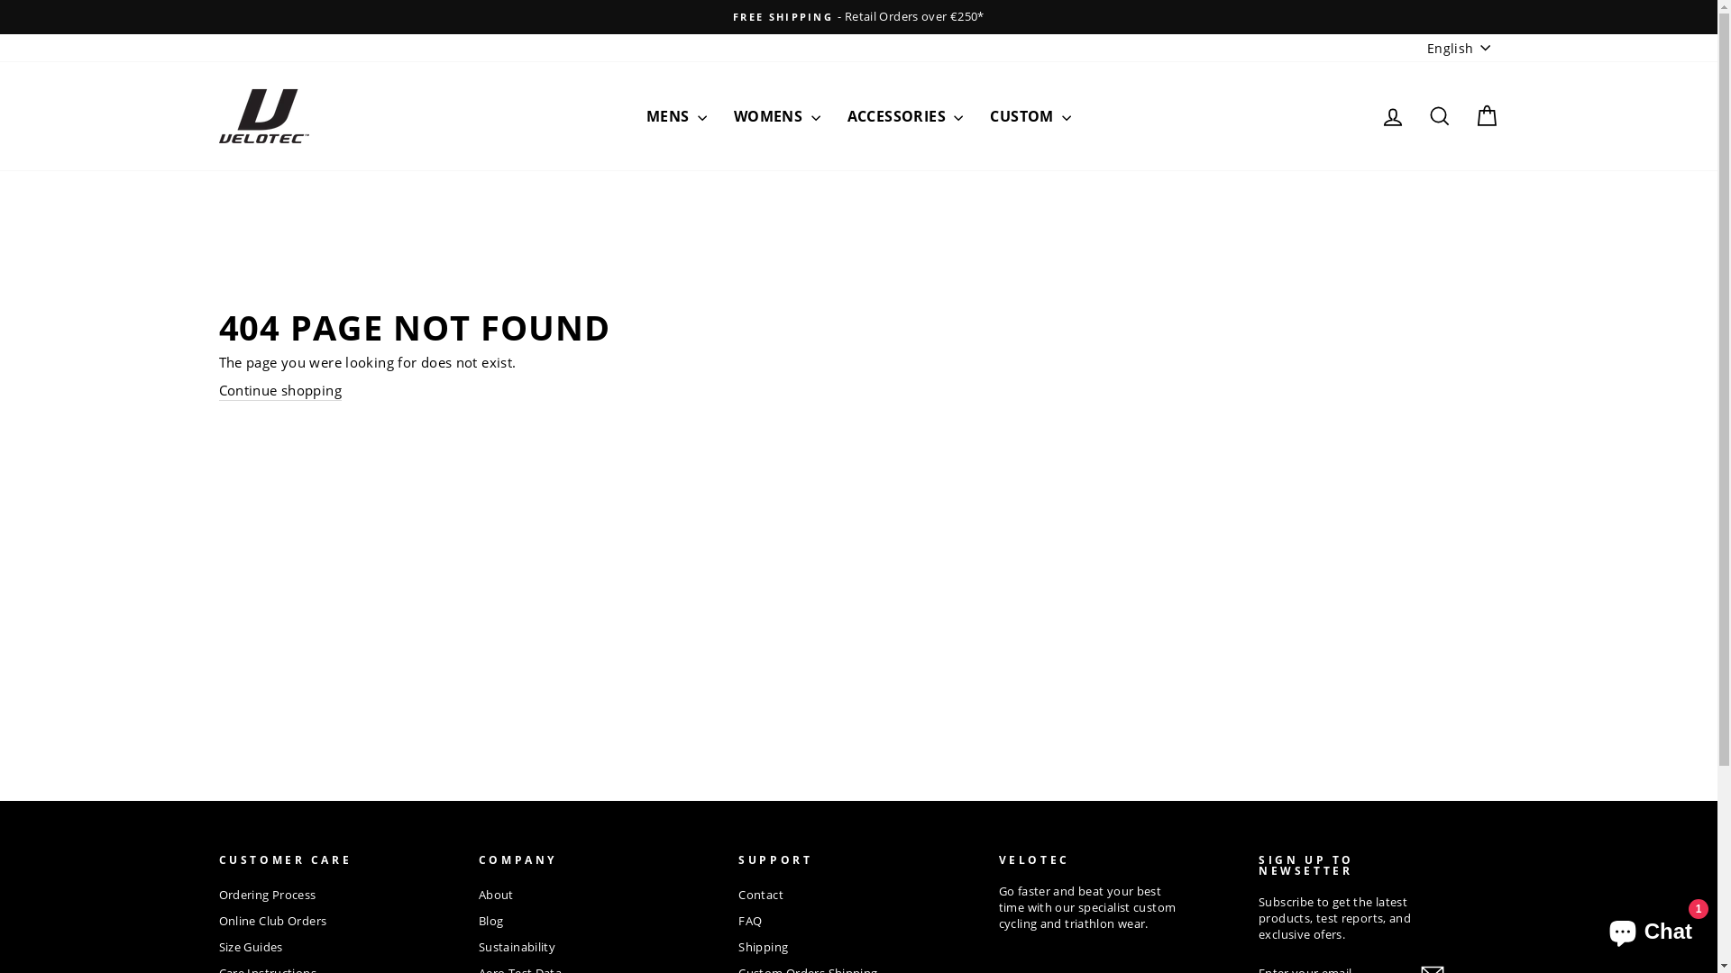 Image resolution: width=1731 pixels, height=973 pixels. Describe the element at coordinates (517, 948) in the screenshot. I see `Sustainability` at that location.